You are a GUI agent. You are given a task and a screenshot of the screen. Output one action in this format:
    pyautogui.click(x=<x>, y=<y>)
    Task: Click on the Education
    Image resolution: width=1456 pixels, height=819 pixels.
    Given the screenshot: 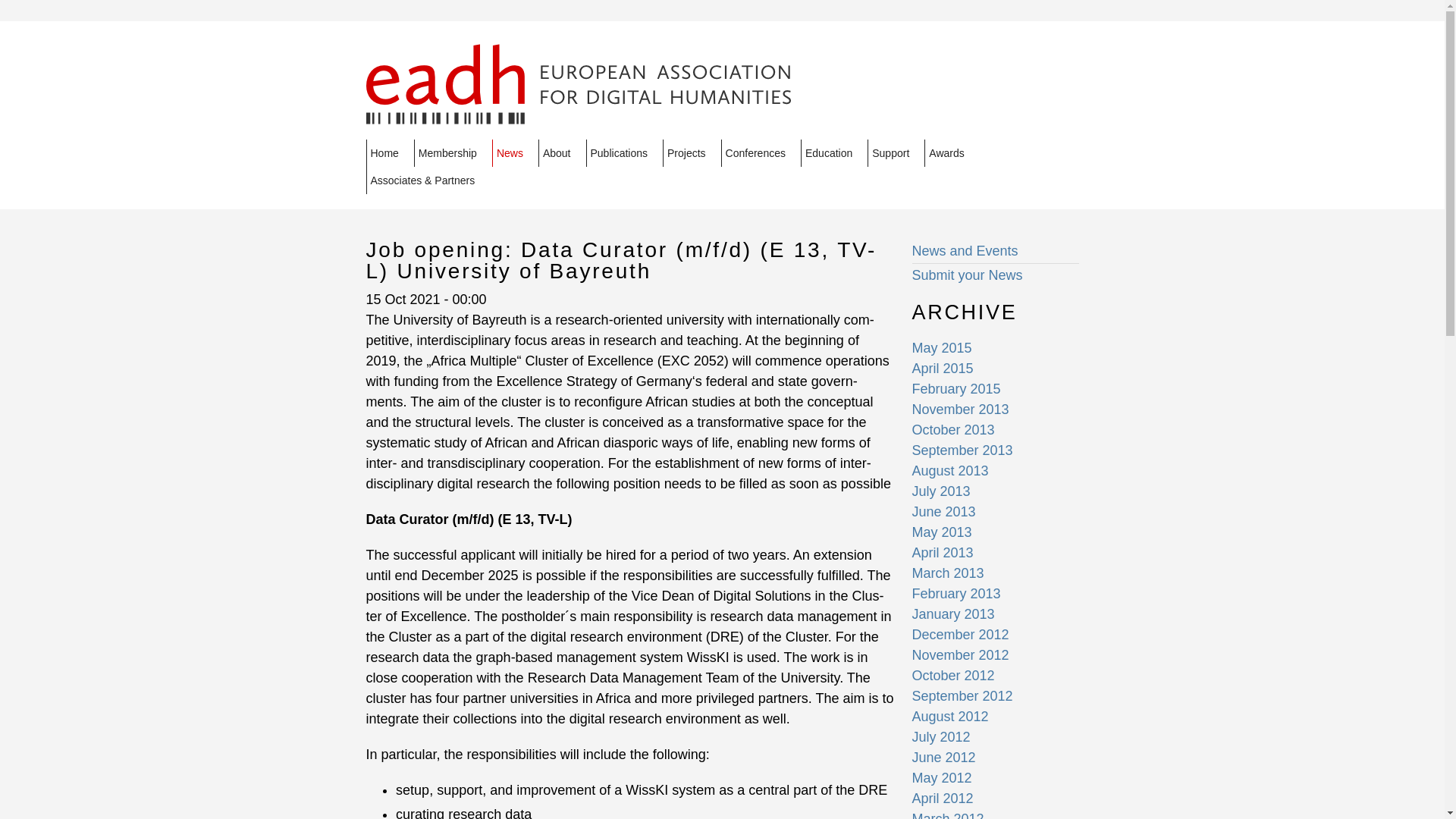 What is the action you would take?
    pyautogui.click(x=834, y=153)
    